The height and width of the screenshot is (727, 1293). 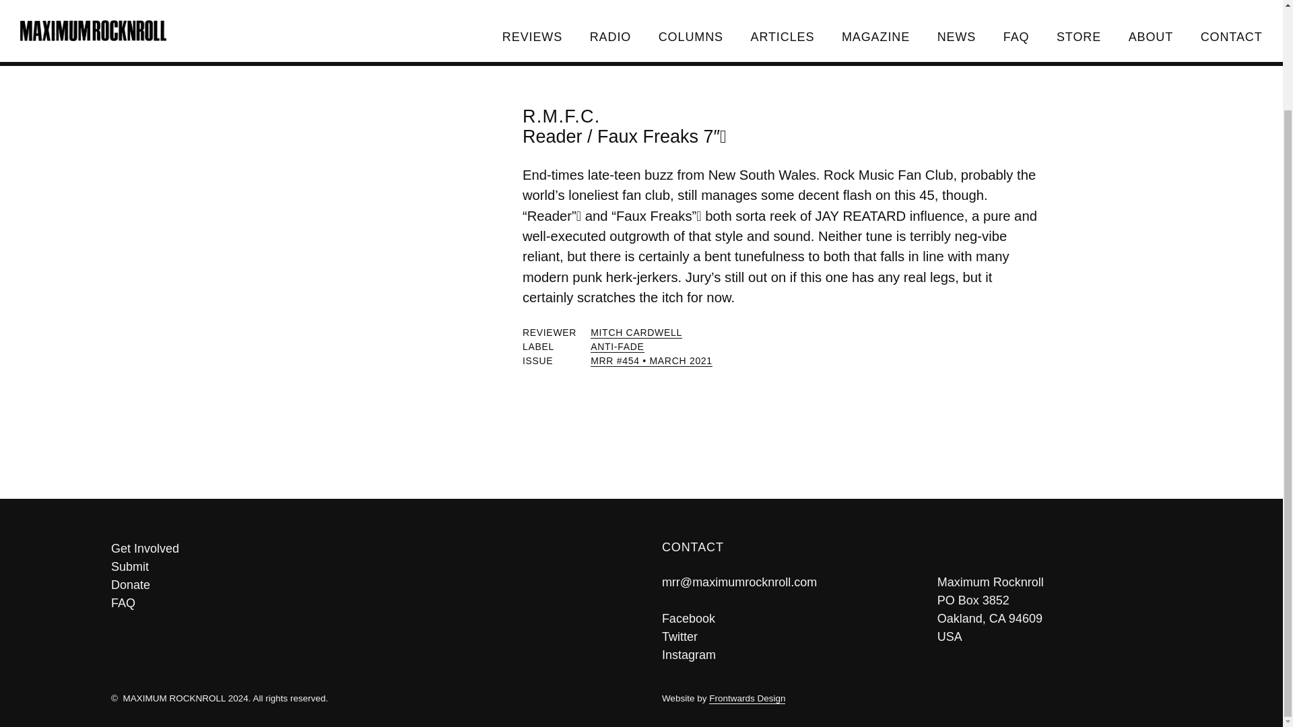 What do you see at coordinates (562, 116) in the screenshot?
I see `R.M.F.C.` at bounding box center [562, 116].